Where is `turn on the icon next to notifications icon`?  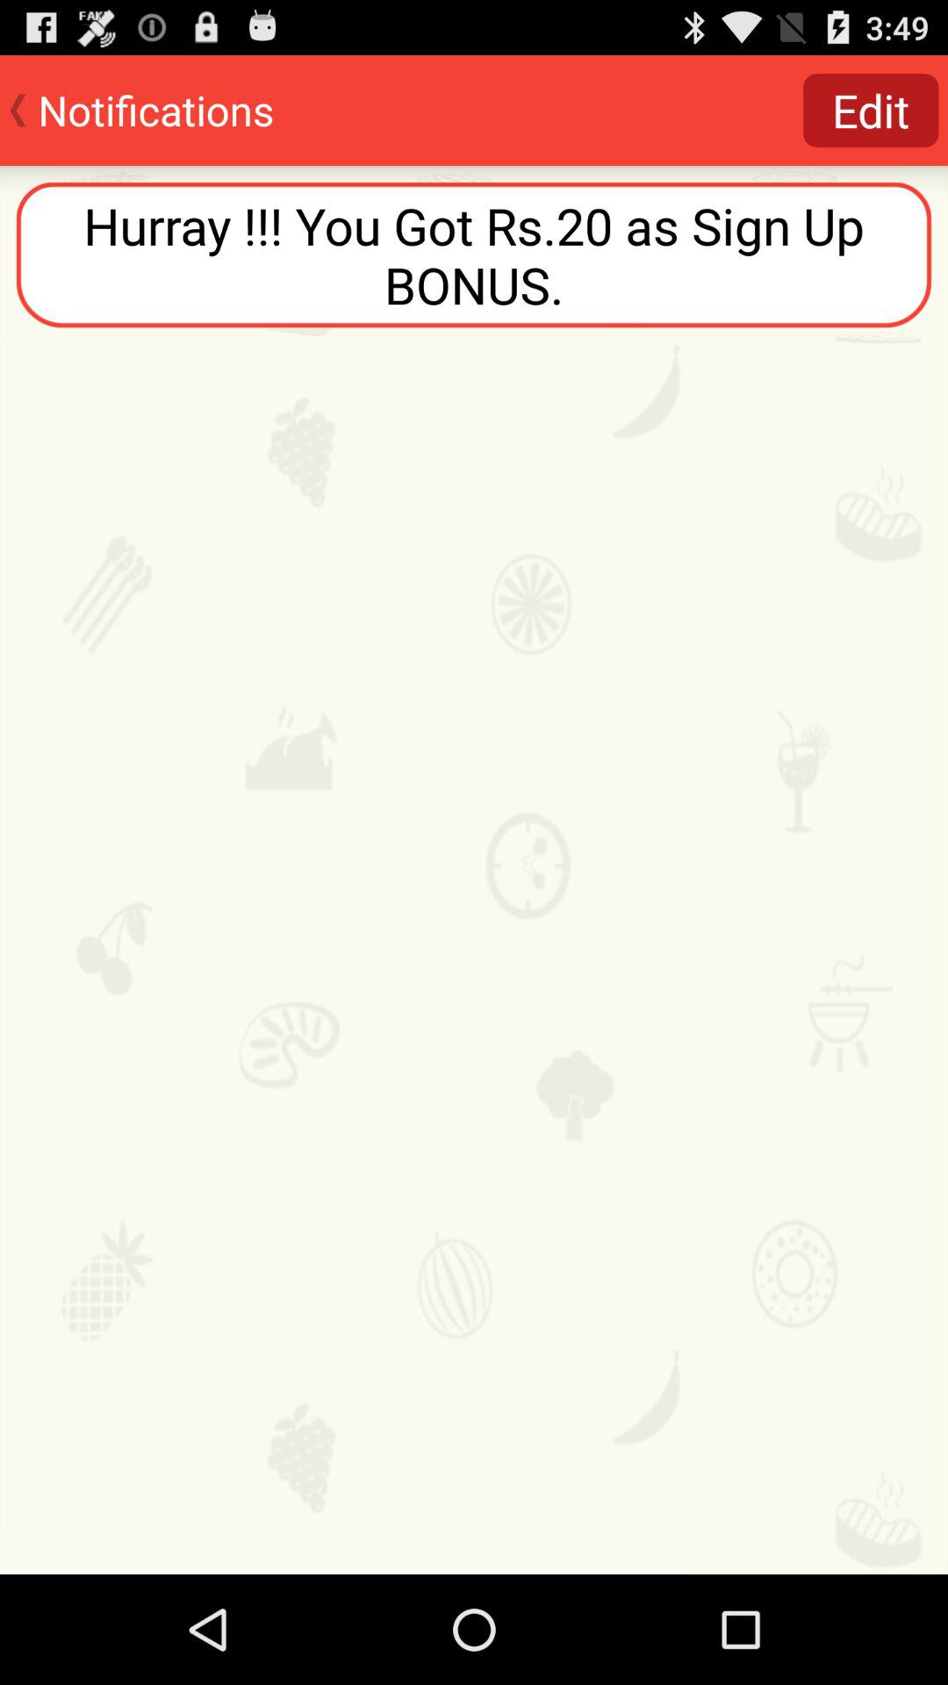
turn on the icon next to notifications icon is located at coordinates (871, 111).